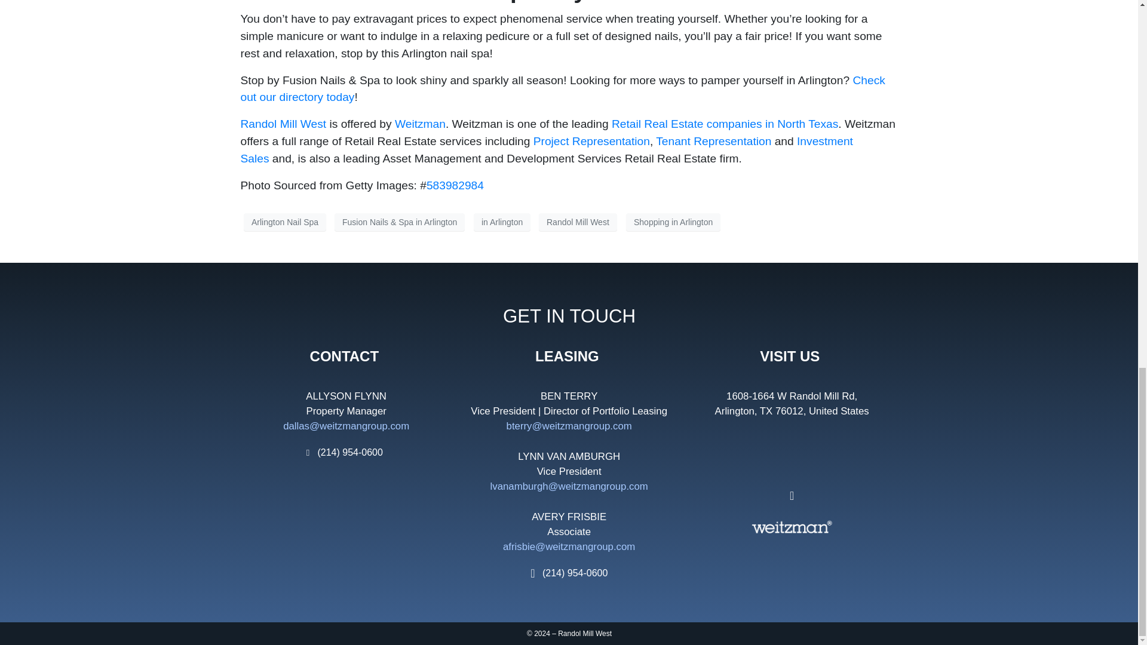  Describe the element at coordinates (591, 141) in the screenshot. I see `Project Representation` at that location.